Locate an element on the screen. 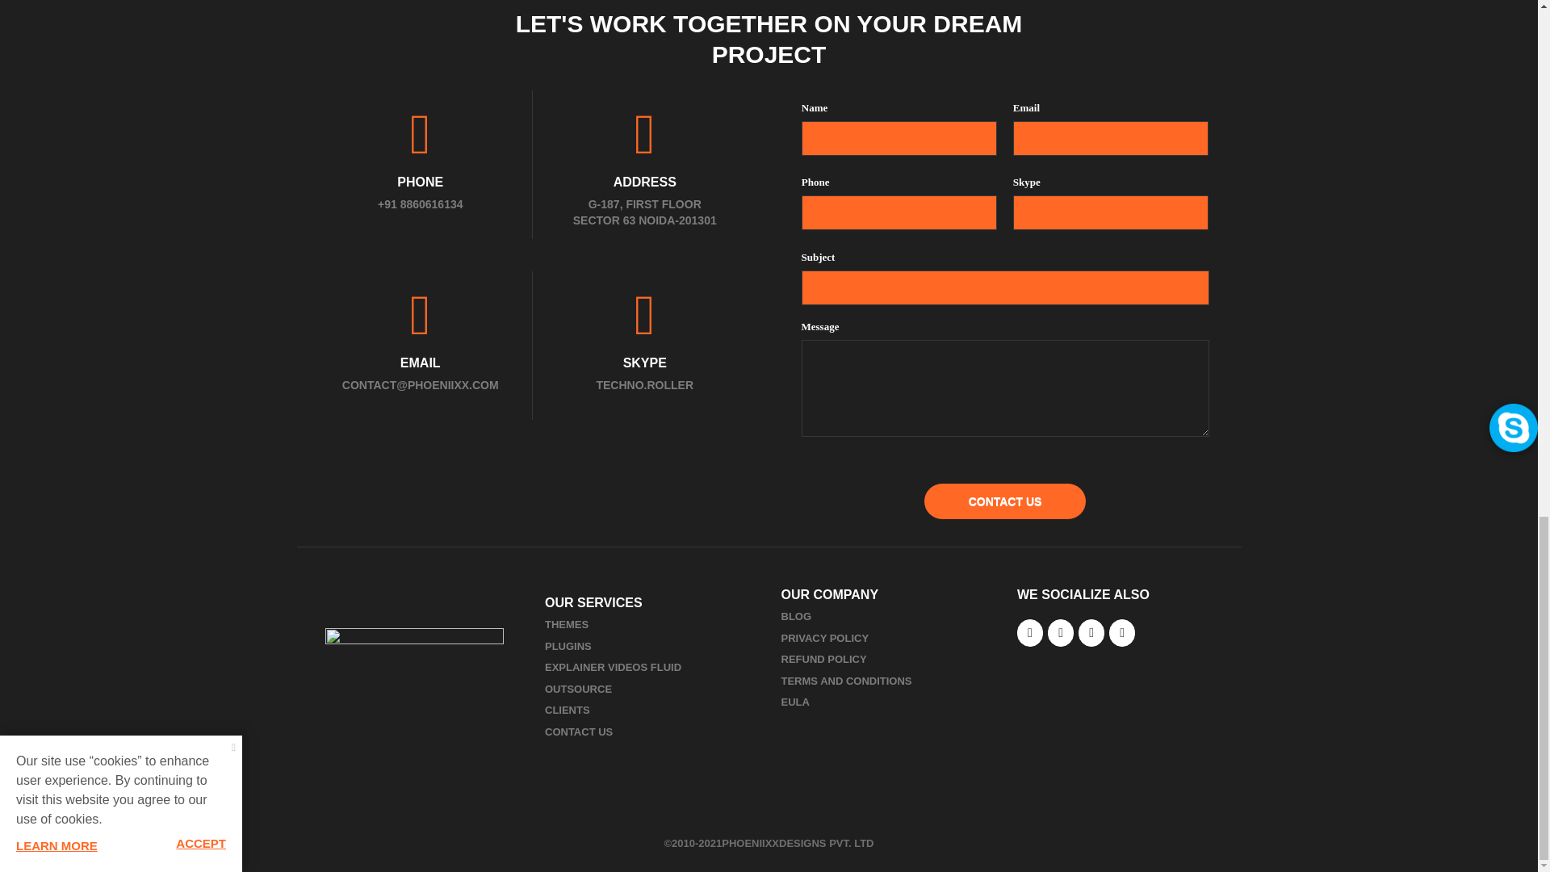 The height and width of the screenshot is (872, 1550). Phoeniixx on Facebook is located at coordinates (1030, 633).